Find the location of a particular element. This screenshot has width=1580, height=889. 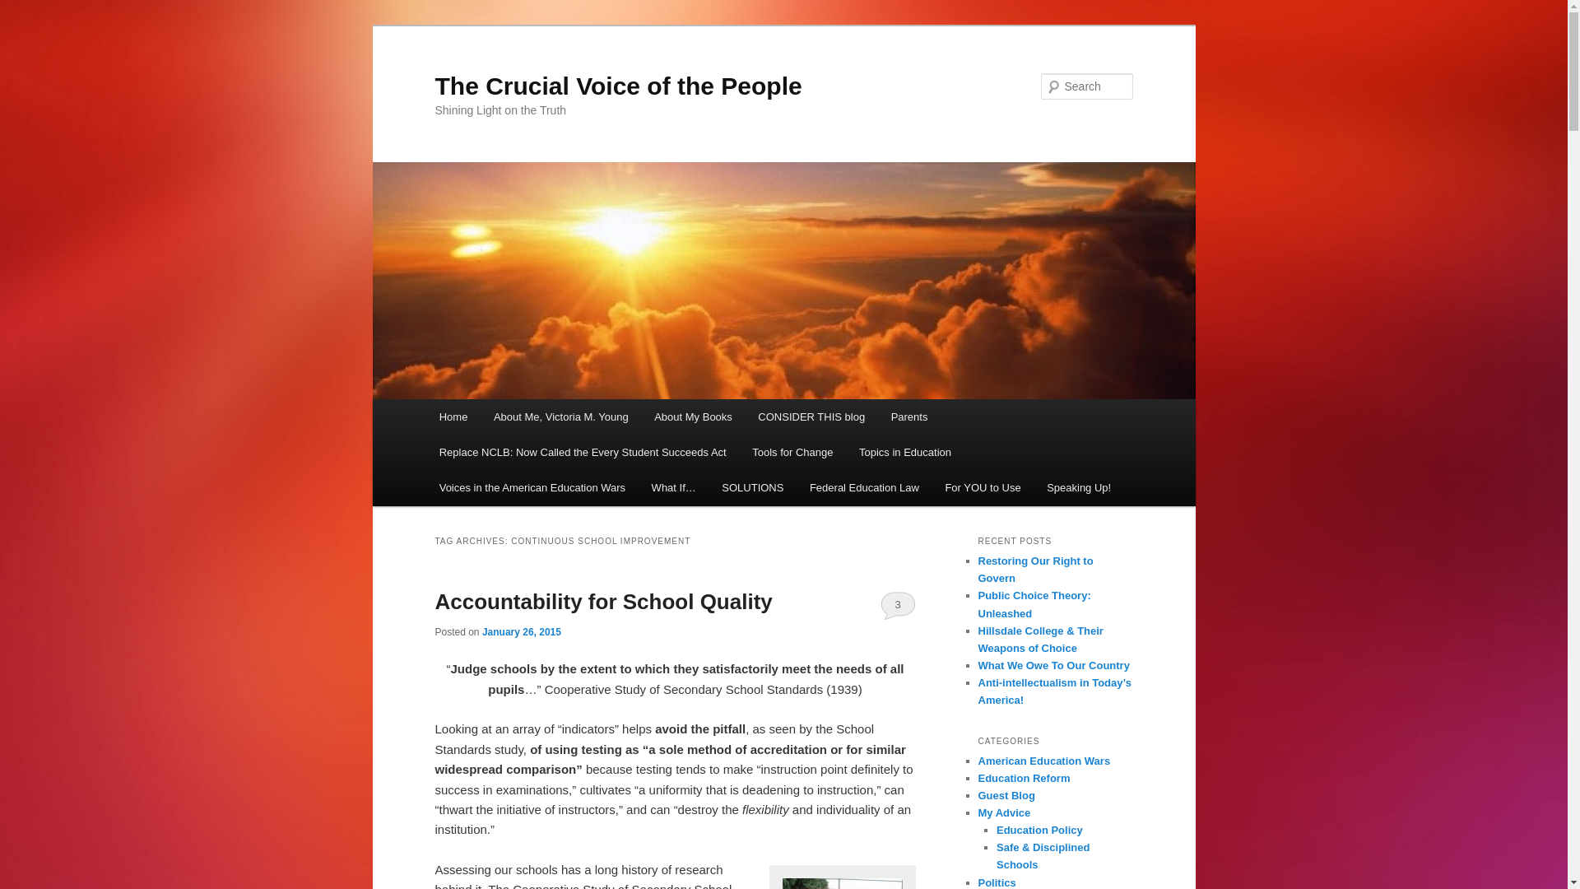

Voices in the American Education Wars is located at coordinates (532, 487).